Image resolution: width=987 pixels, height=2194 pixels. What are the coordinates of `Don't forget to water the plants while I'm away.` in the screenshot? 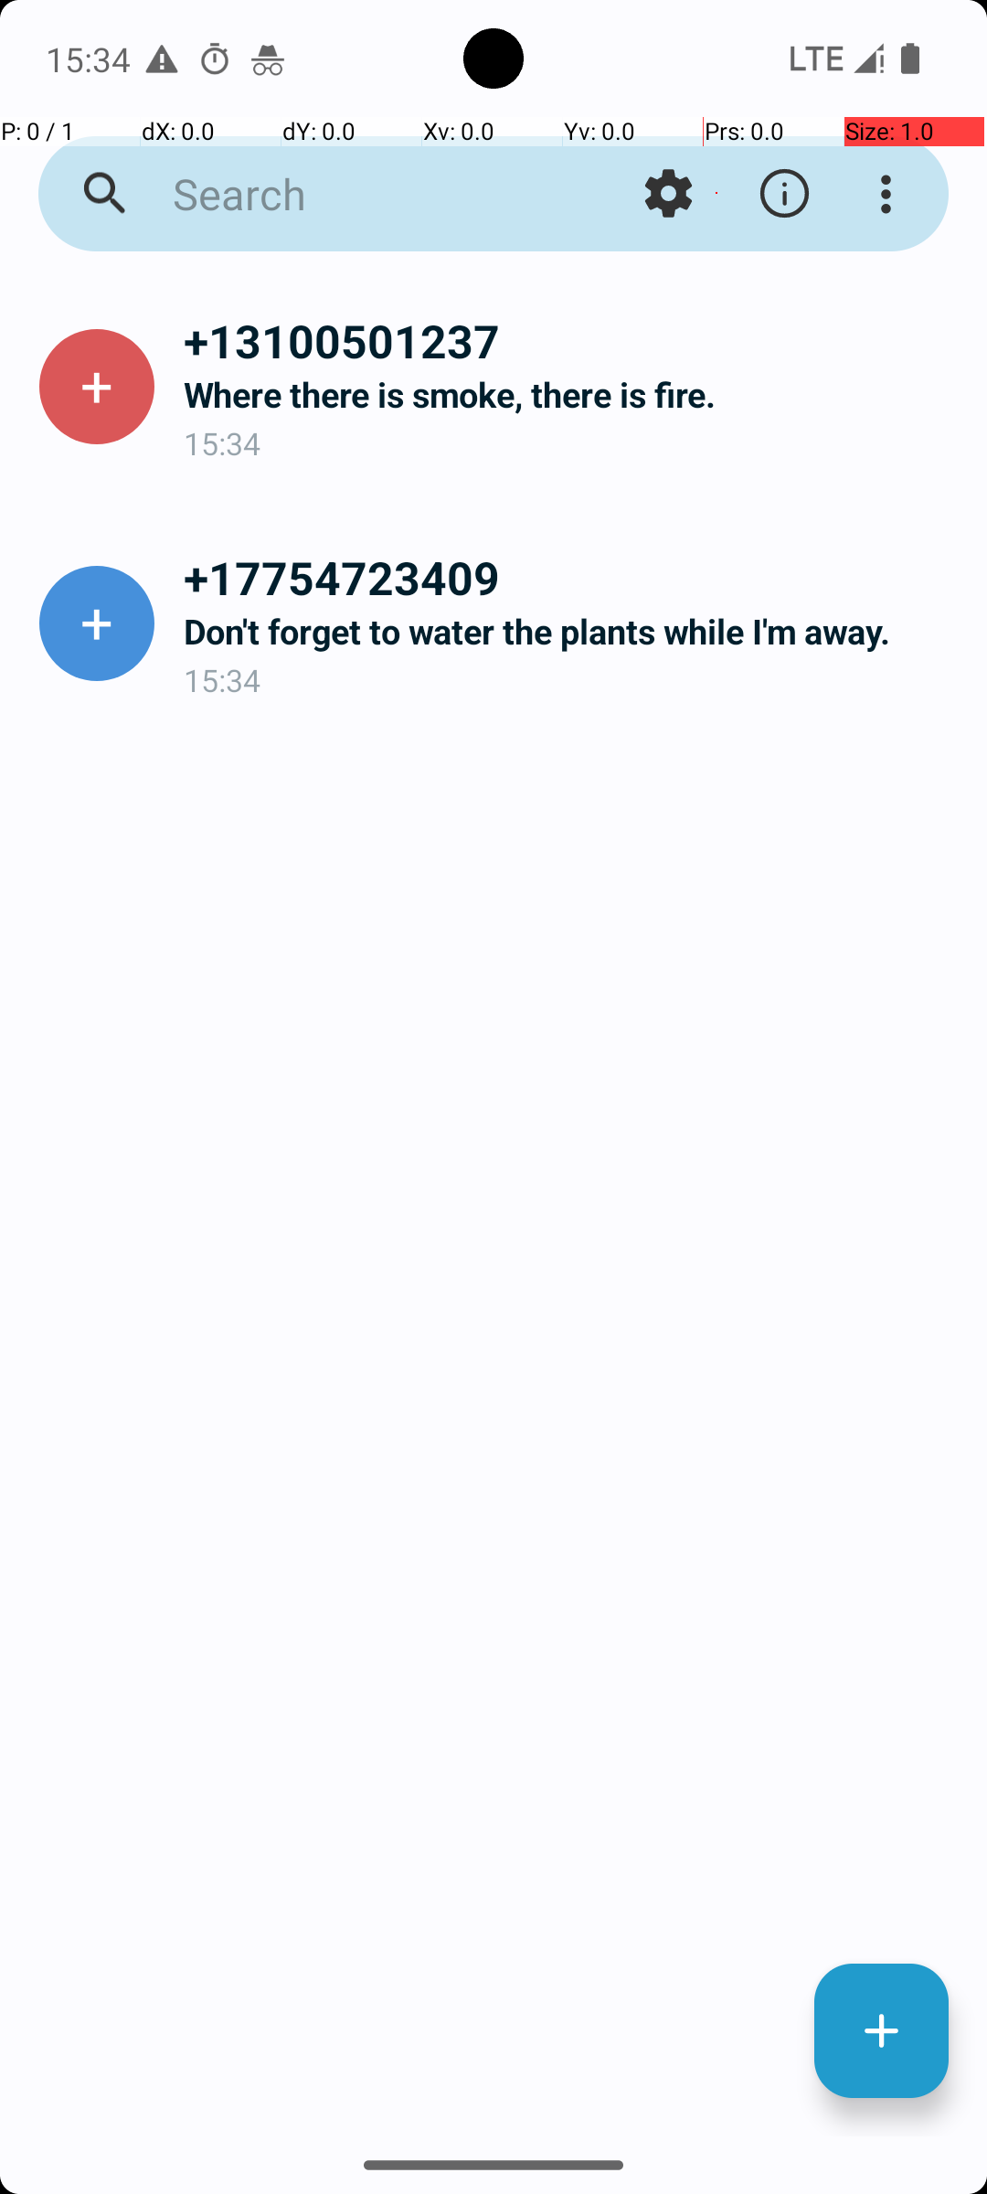 It's located at (570, 631).